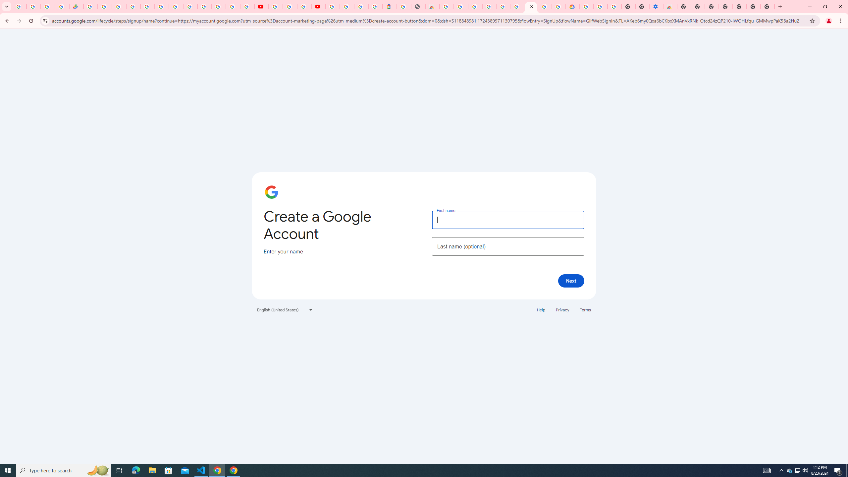  What do you see at coordinates (656, 7) in the screenshot?
I see `Settings - Accessibility` at bounding box center [656, 7].